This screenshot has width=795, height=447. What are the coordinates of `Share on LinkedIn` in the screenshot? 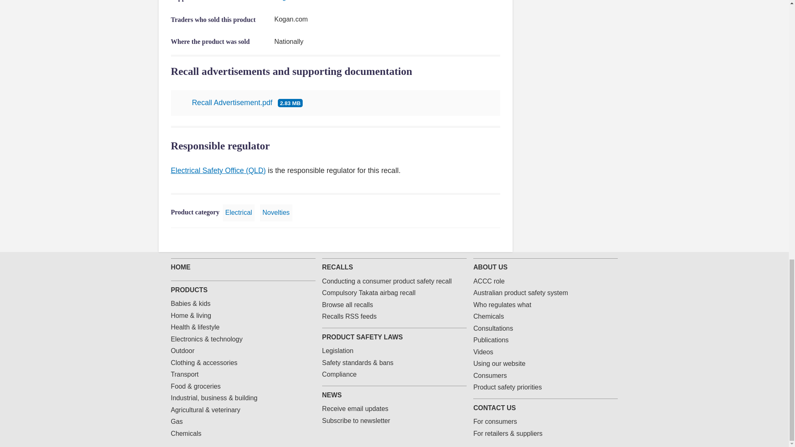 It's located at (469, 240).